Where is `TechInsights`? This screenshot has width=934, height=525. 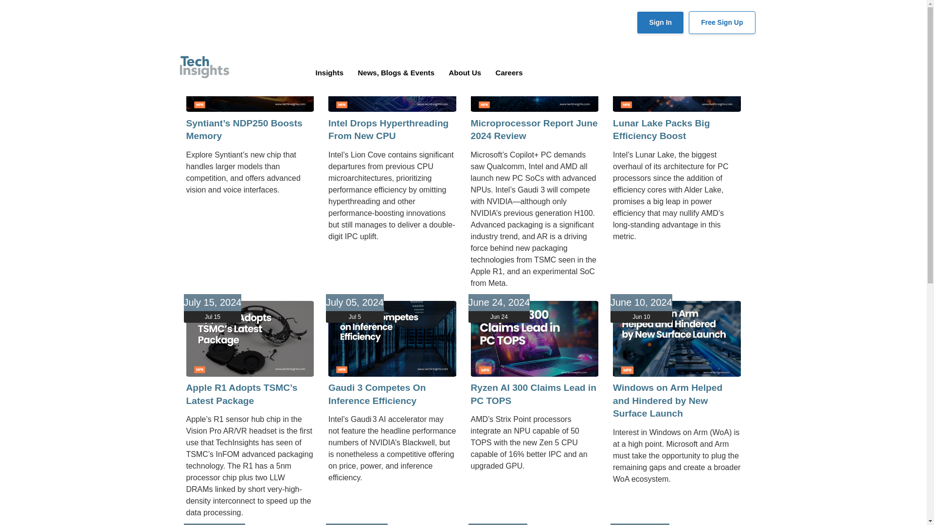 TechInsights is located at coordinates (204, 67).